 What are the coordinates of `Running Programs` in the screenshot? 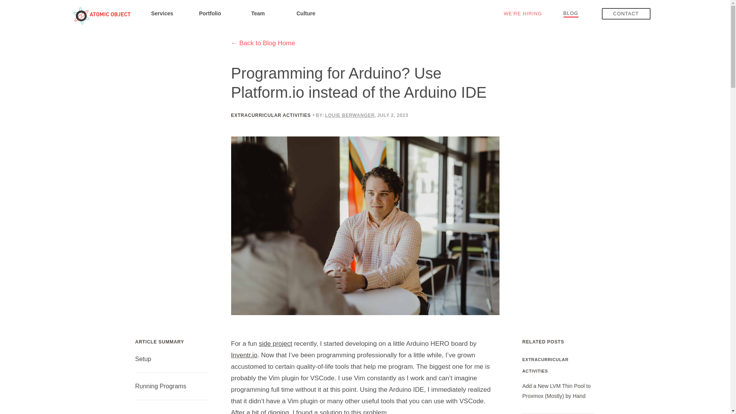 It's located at (160, 386).